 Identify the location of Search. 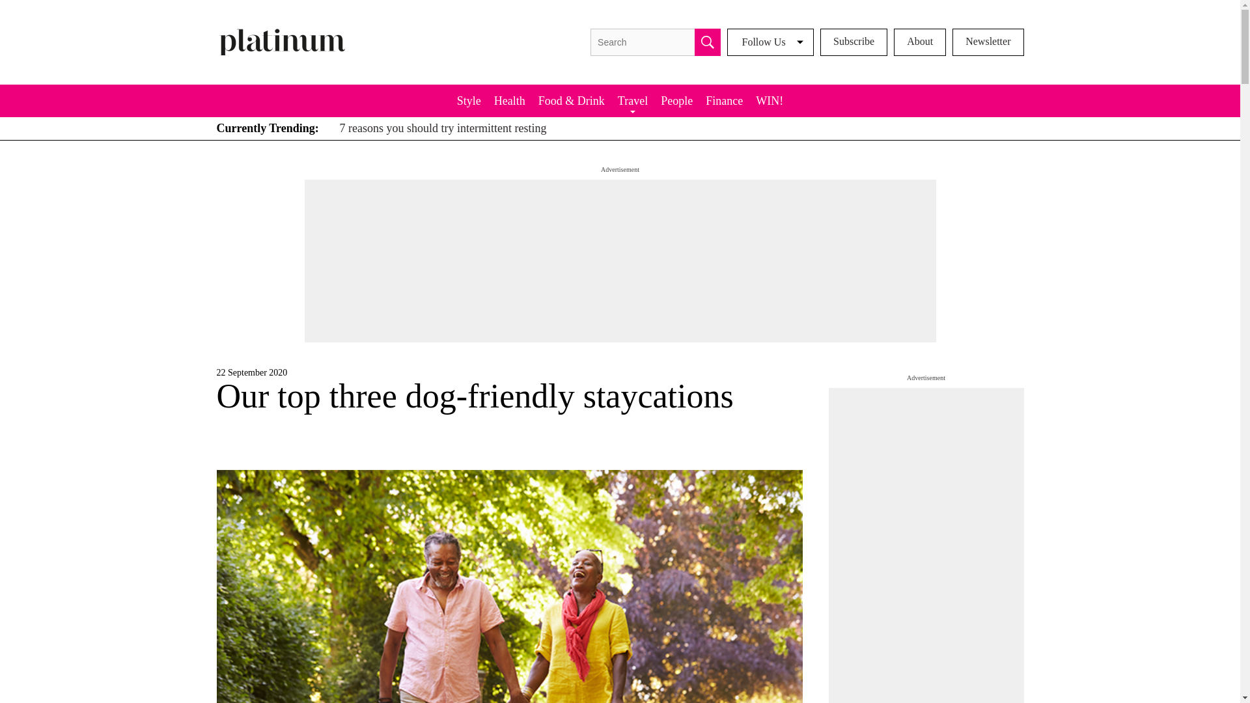
(708, 42).